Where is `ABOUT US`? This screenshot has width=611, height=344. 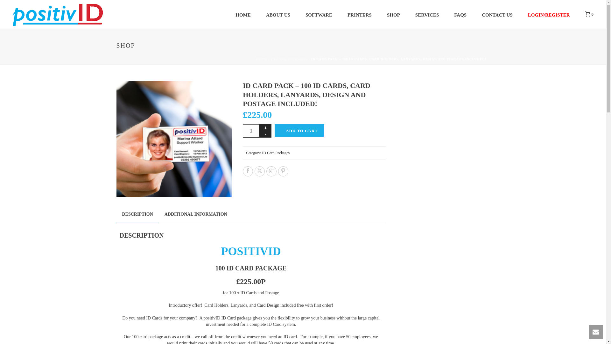
ABOUT US is located at coordinates (278, 14).